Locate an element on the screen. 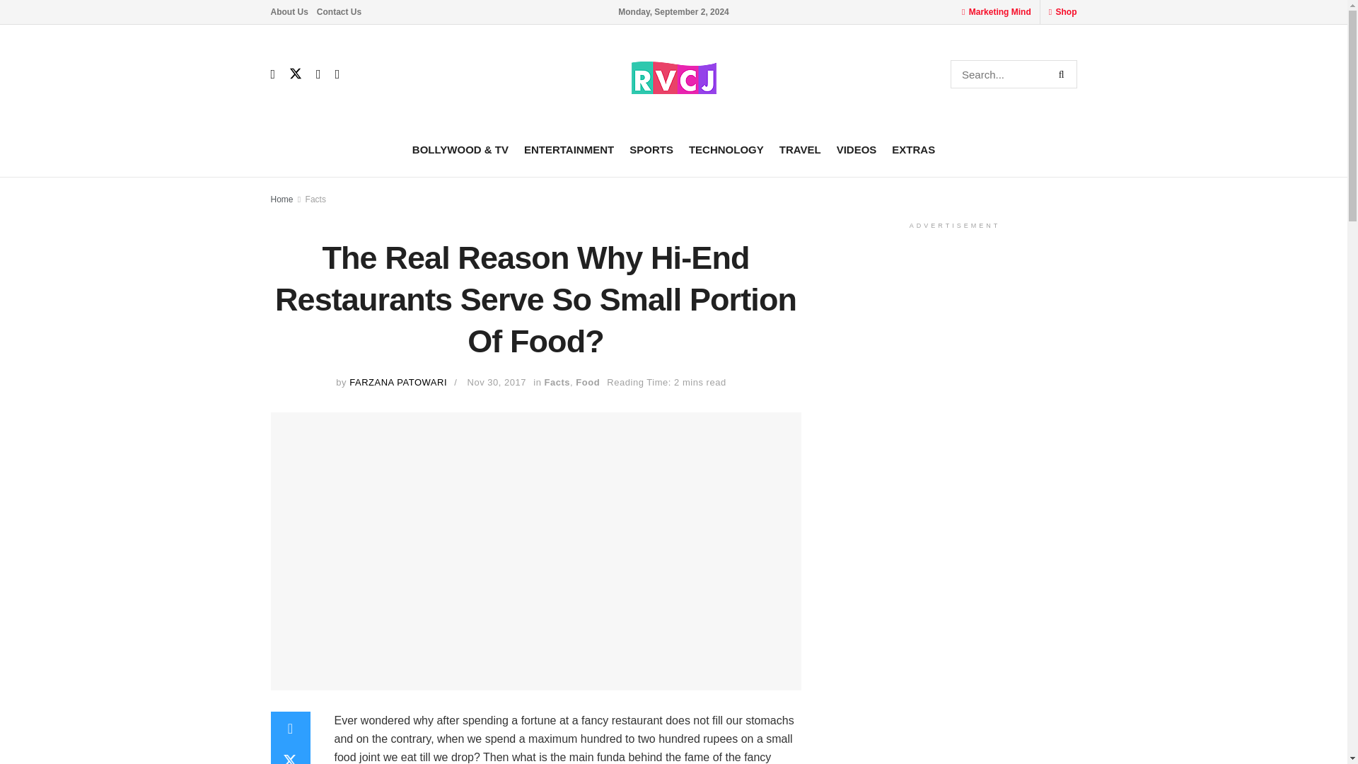 The height and width of the screenshot is (764, 1358). Contact Us is located at coordinates (338, 11).